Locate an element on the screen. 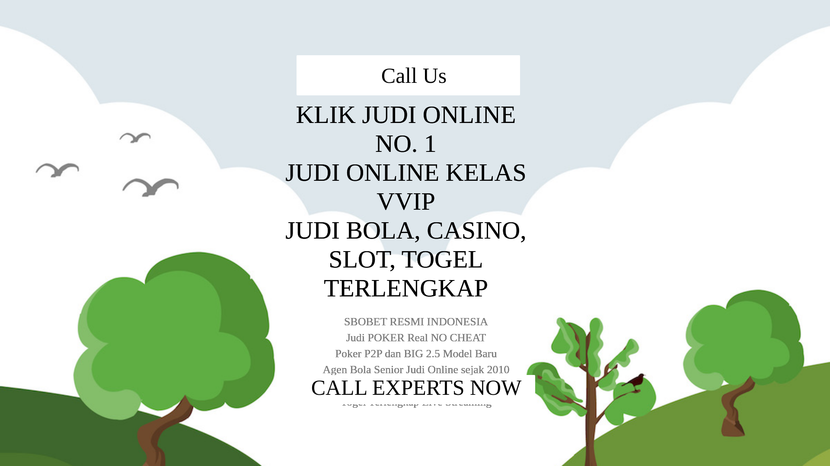 This screenshot has width=830, height=466. Agen Bola Senior Judi Online sejak 2010 is located at coordinates (415, 262).